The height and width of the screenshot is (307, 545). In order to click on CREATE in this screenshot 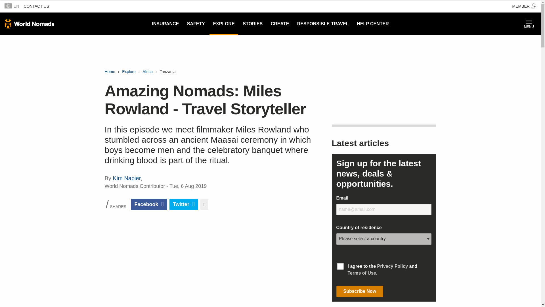, I will do `click(280, 24)`.